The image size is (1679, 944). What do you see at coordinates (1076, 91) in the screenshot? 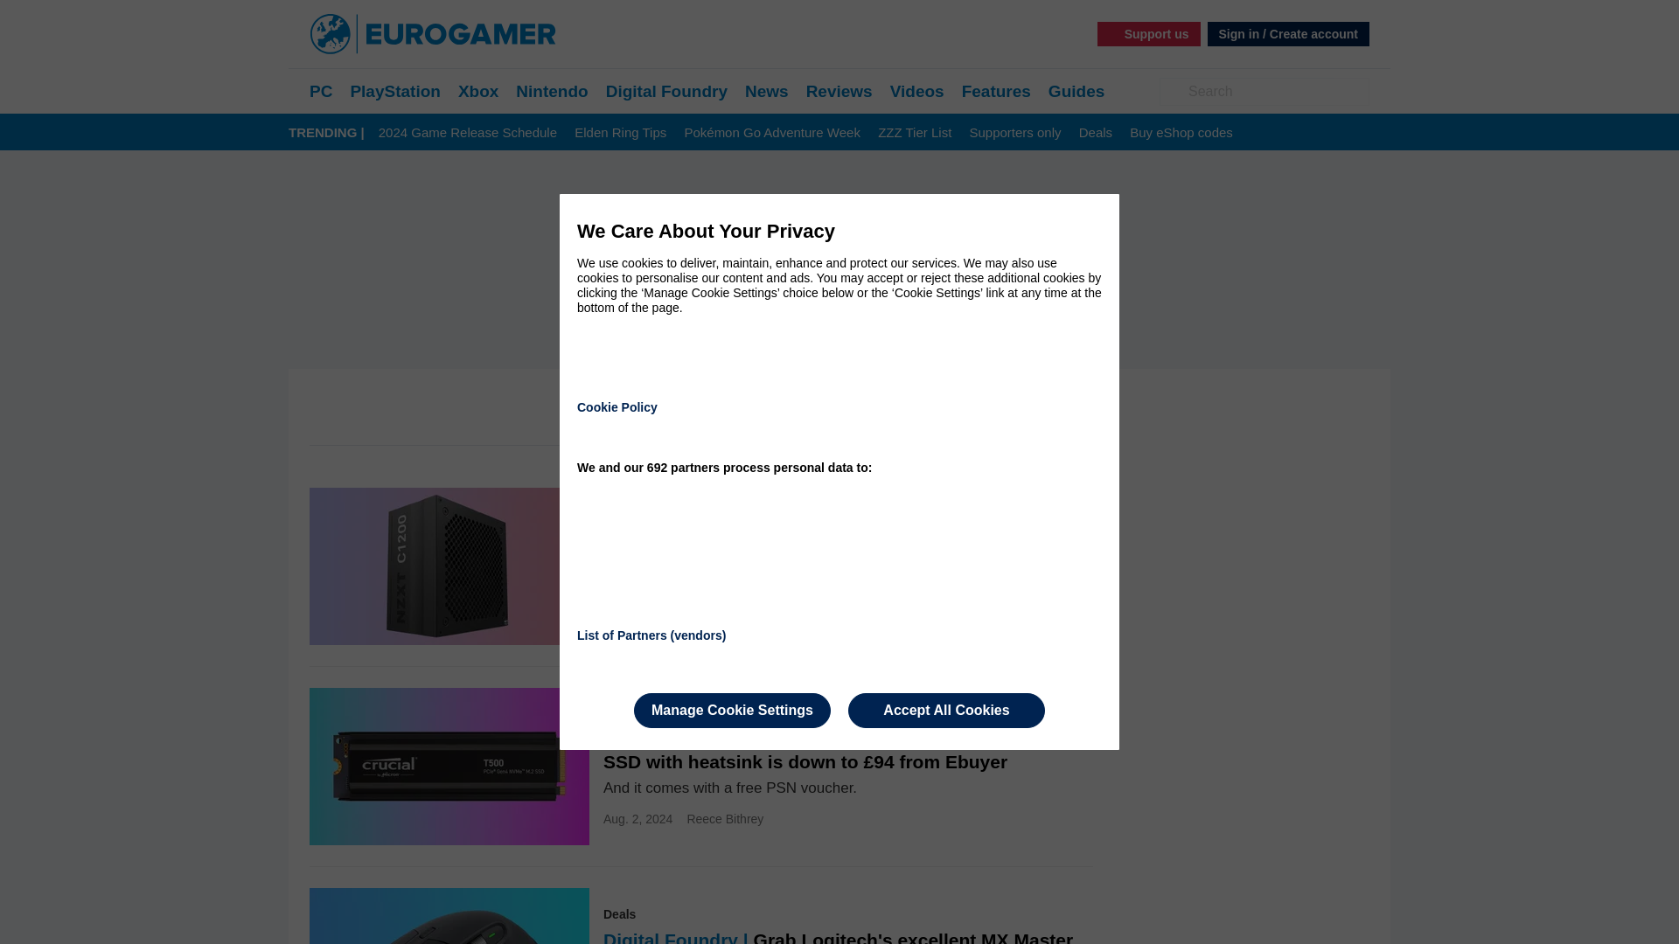
I see `Guides` at bounding box center [1076, 91].